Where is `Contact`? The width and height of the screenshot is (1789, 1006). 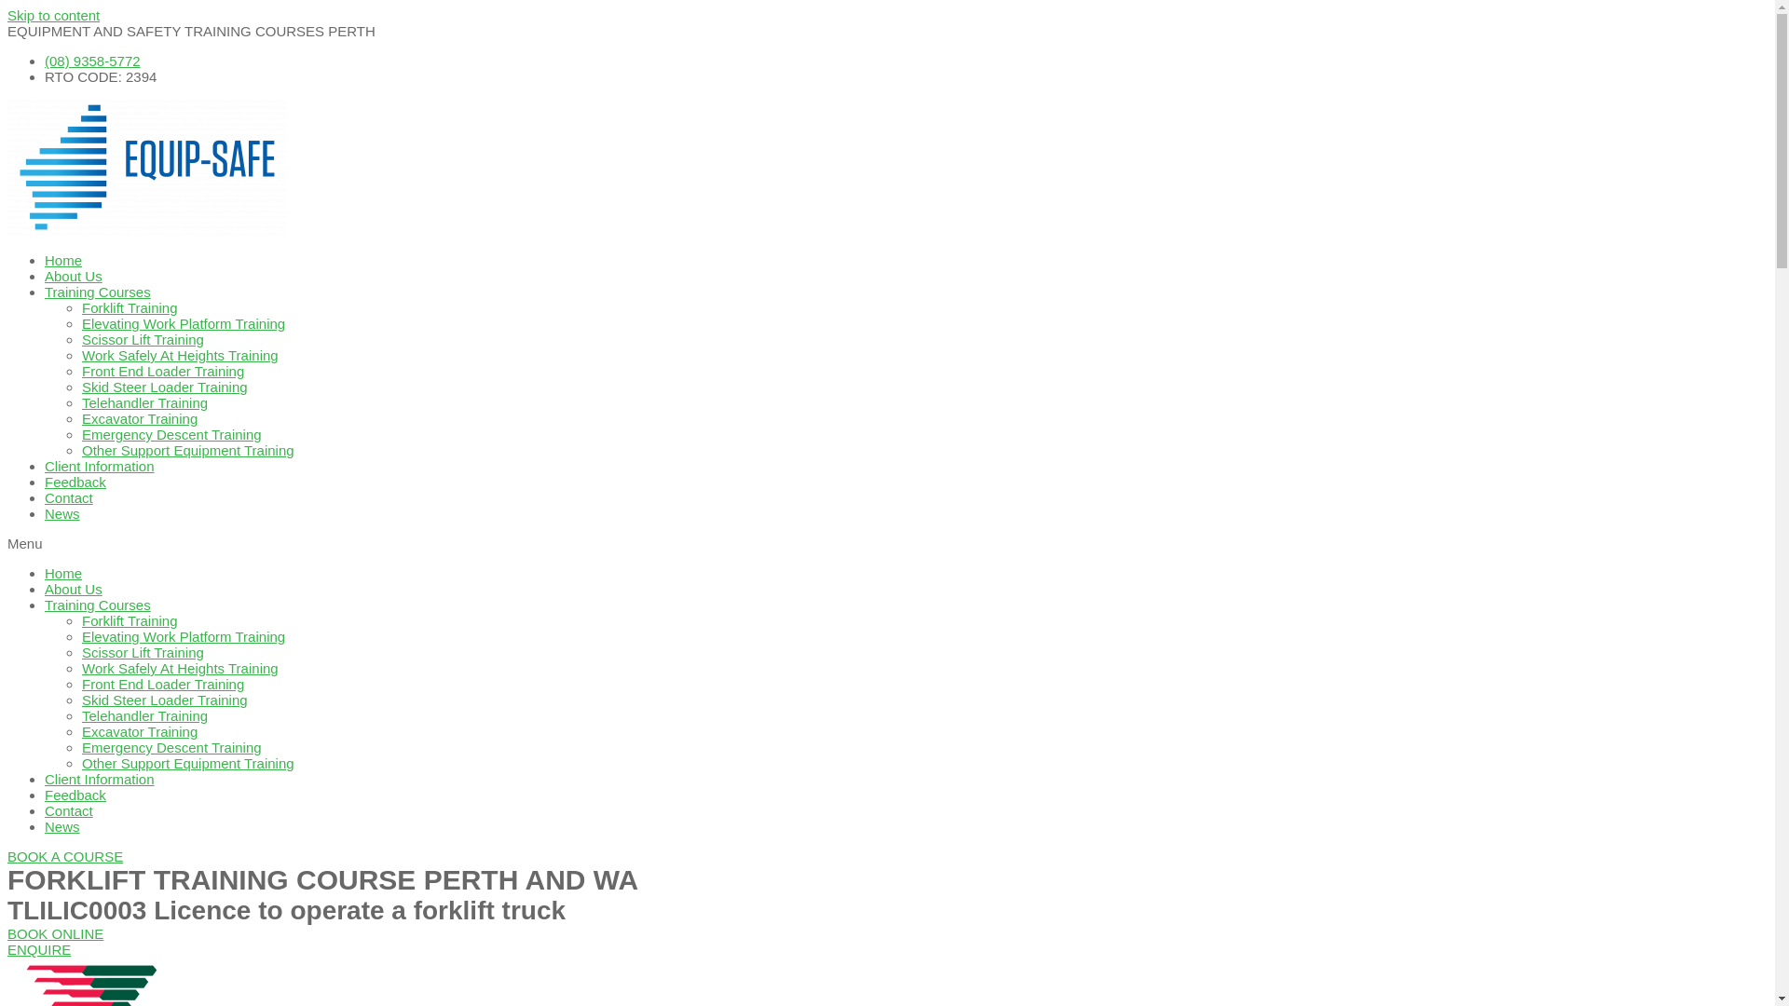 Contact is located at coordinates (69, 497).